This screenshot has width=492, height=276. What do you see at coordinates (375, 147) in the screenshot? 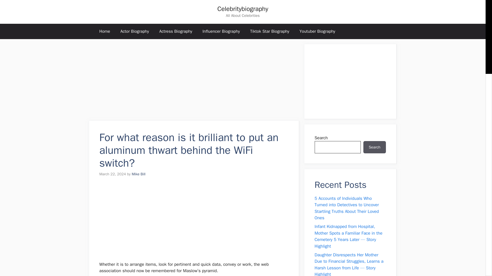
I see `Search` at bounding box center [375, 147].